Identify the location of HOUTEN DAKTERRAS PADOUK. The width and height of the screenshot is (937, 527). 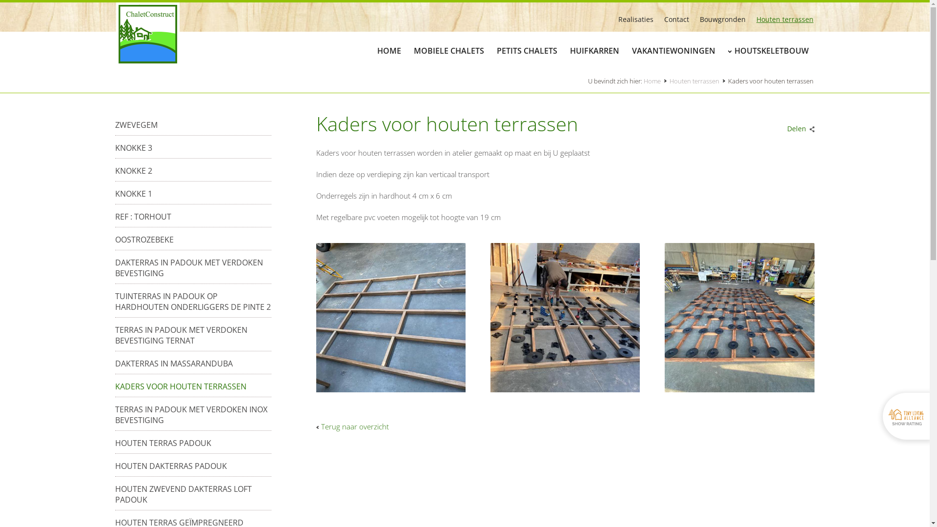
(171, 466).